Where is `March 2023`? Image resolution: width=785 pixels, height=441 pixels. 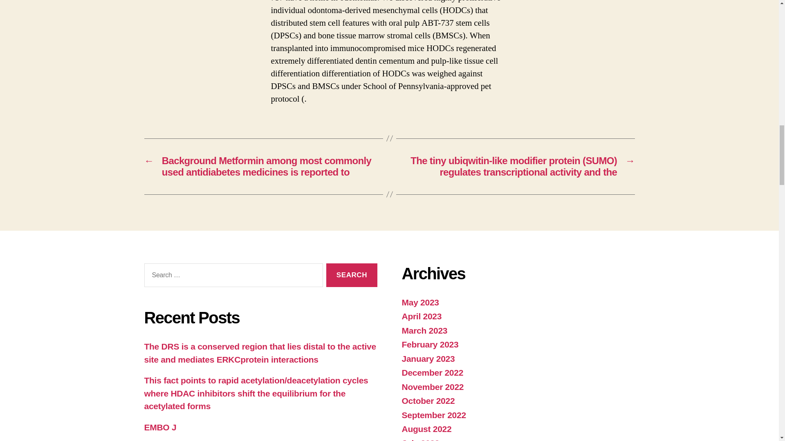
March 2023 is located at coordinates (424, 330).